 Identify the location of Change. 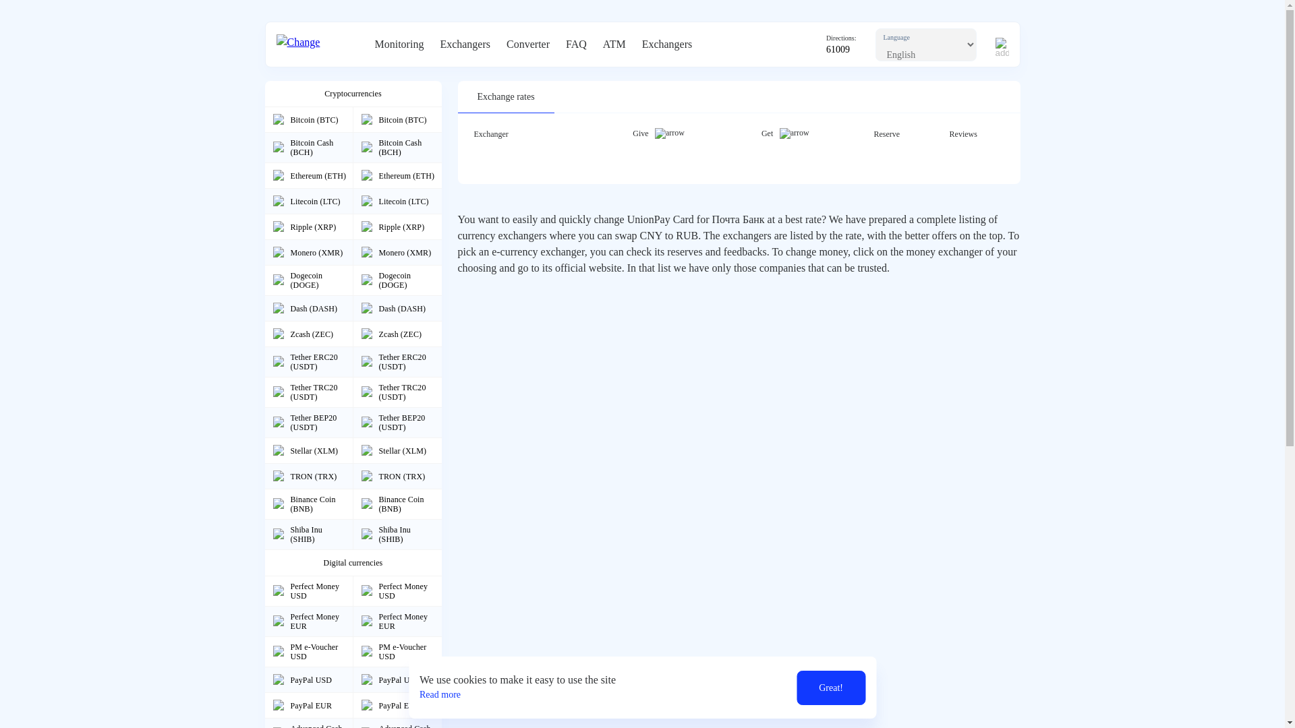
(316, 44).